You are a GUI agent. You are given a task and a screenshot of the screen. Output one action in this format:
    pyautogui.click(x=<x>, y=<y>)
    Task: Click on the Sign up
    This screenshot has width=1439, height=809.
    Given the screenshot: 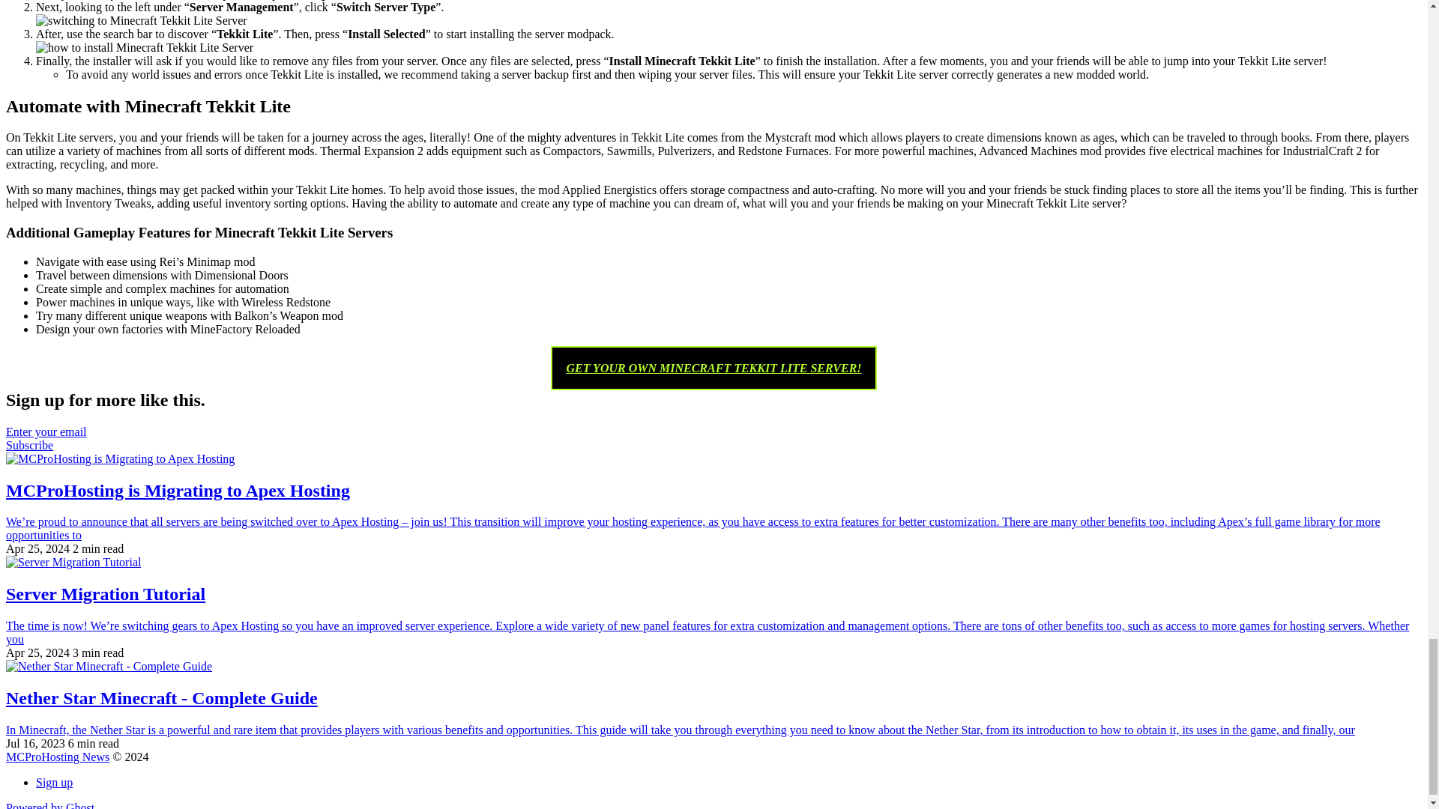 What is the action you would take?
    pyautogui.click(x=54, y=782)
    